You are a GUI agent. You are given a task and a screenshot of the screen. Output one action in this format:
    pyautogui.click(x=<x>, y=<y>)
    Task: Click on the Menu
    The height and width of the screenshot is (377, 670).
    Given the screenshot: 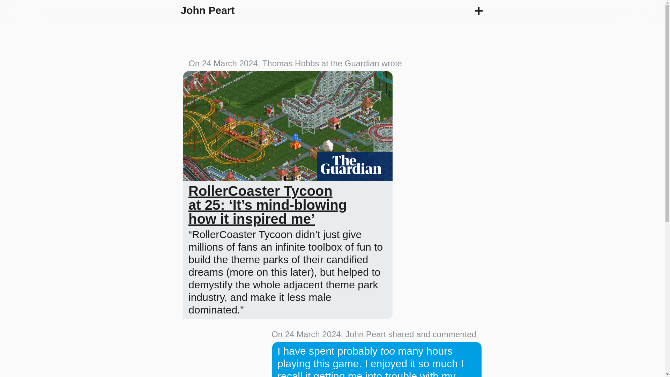 What is the action you would take?
    pyautogui.click(x=479, y=11)
    